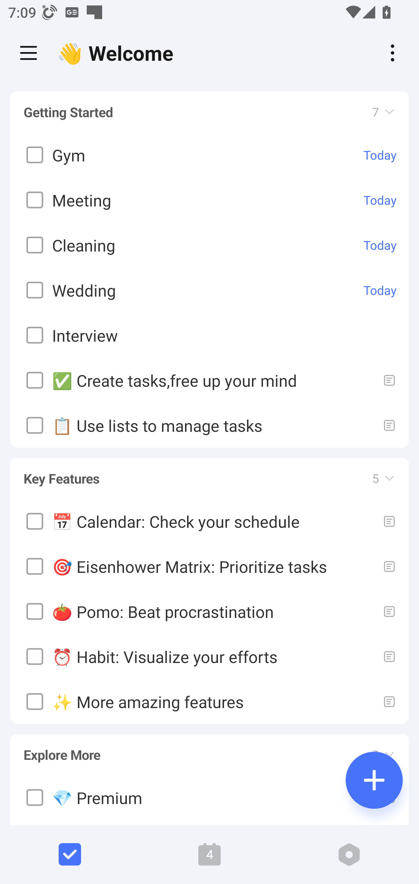 The width and height of the screenshot is (419, 884). I want to click on Meeting Today, so click(210, 200).